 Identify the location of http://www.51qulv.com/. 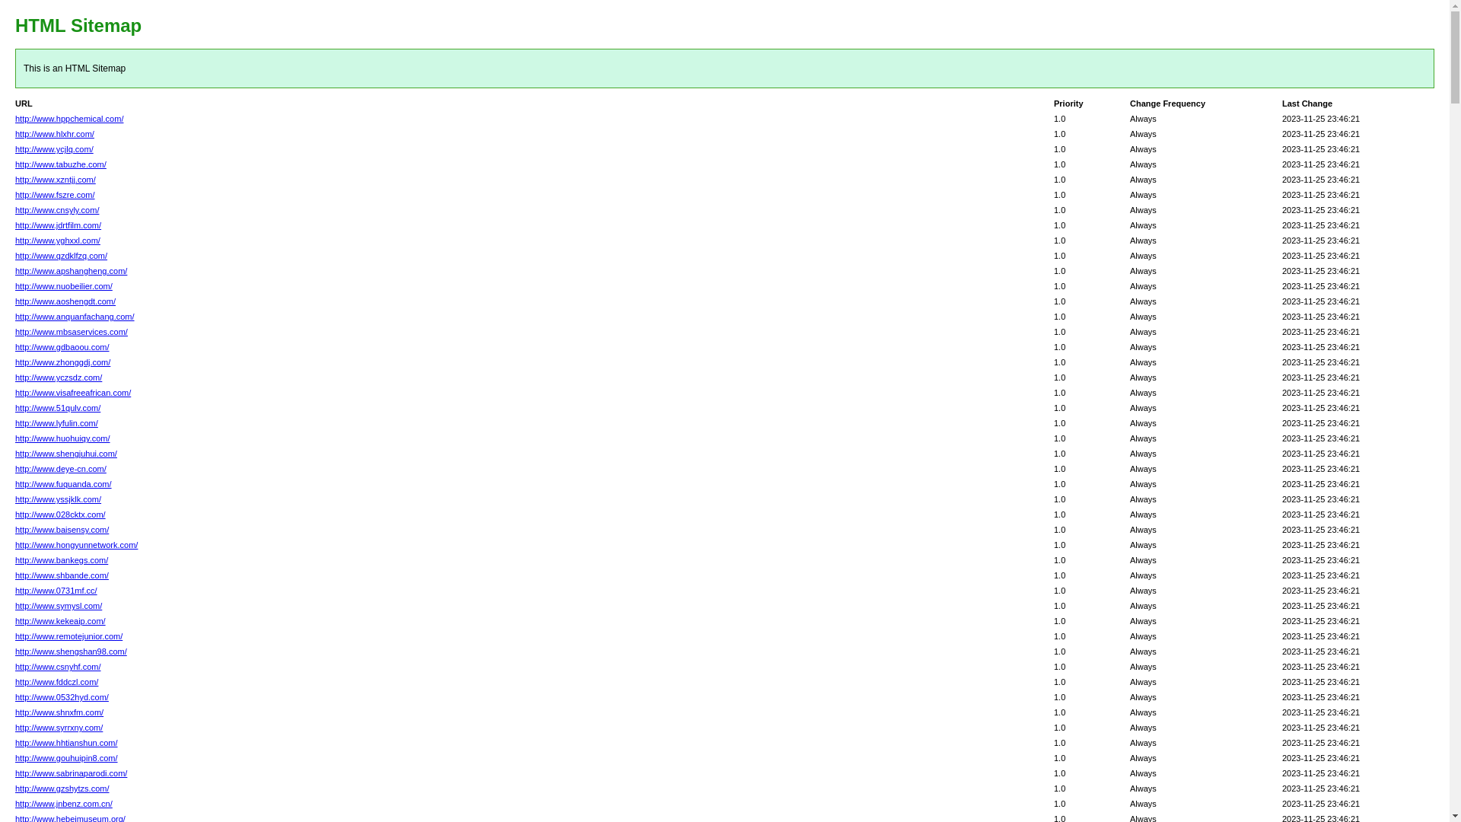
(58, 408).